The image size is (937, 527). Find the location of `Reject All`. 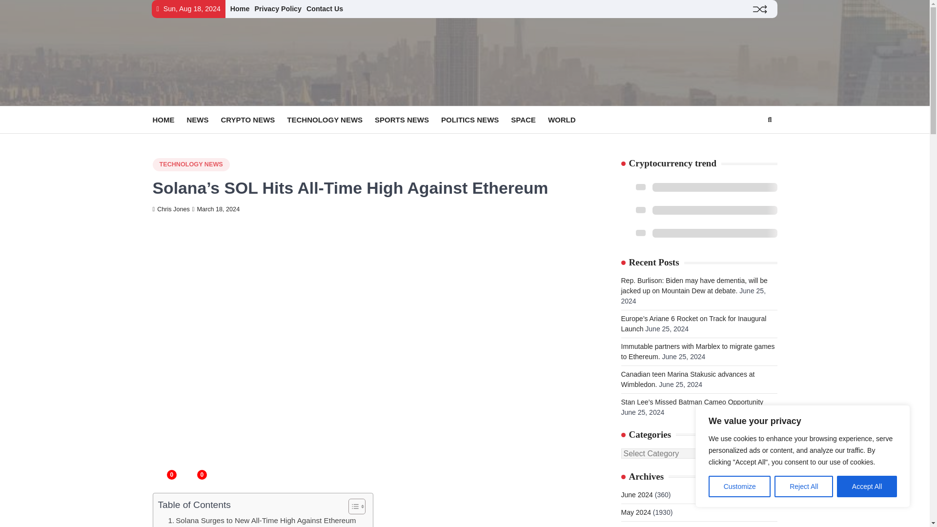

Reject All is located at coordinates (803, 486).